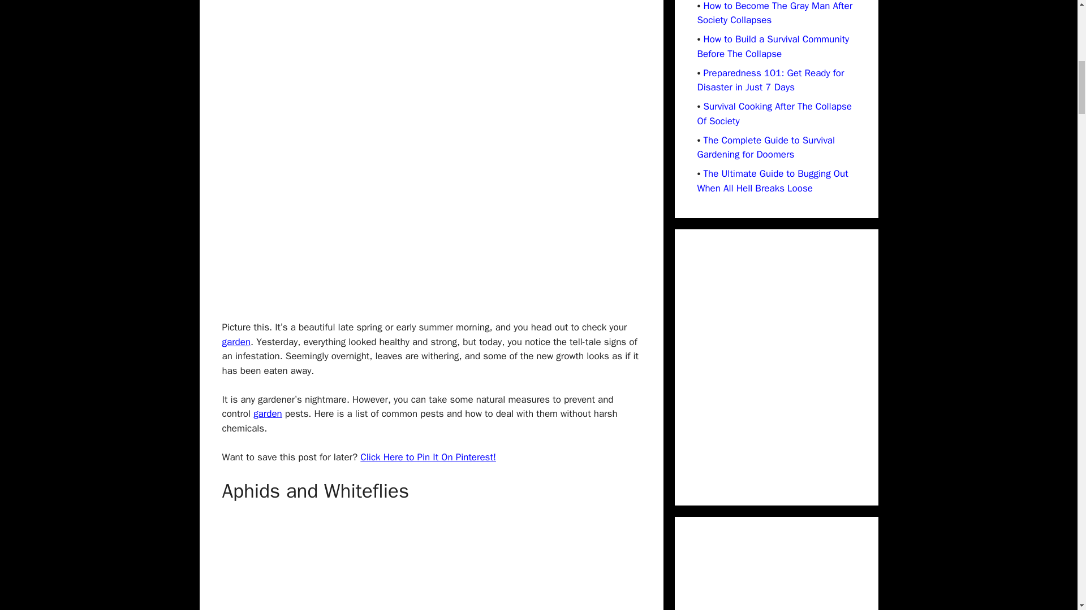  Describe the element at coordinates (236, 342) in the screenshot. I see `Backyard Liberty` at that location.